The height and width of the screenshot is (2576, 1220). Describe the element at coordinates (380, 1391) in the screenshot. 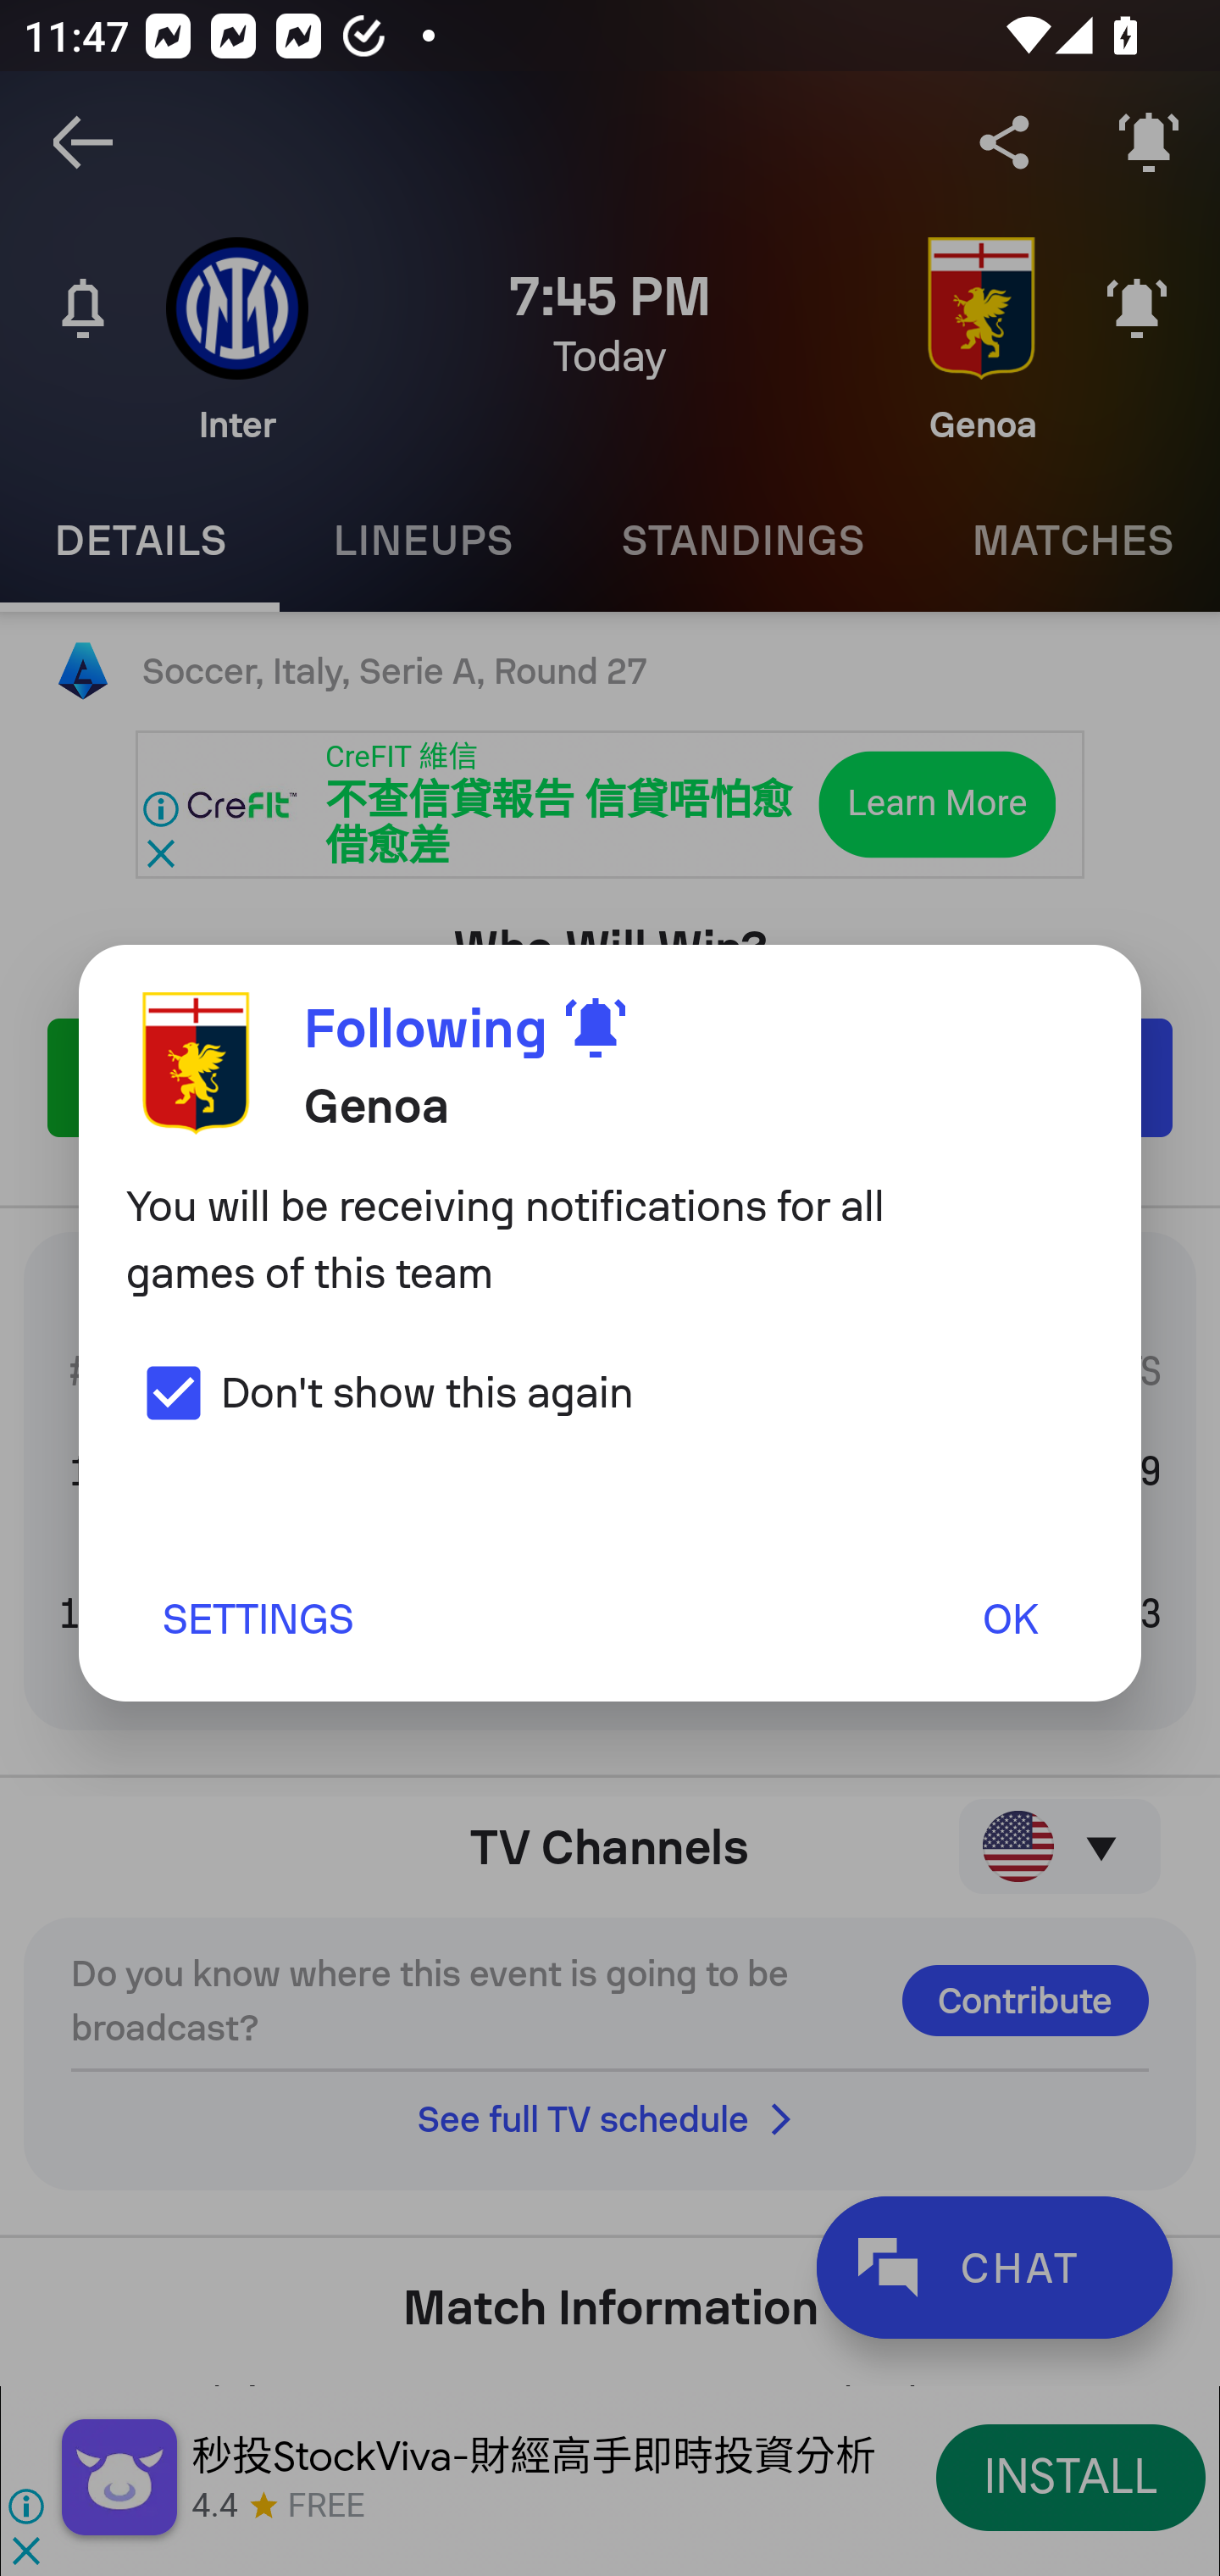

I see `Don't show this again` at that location.